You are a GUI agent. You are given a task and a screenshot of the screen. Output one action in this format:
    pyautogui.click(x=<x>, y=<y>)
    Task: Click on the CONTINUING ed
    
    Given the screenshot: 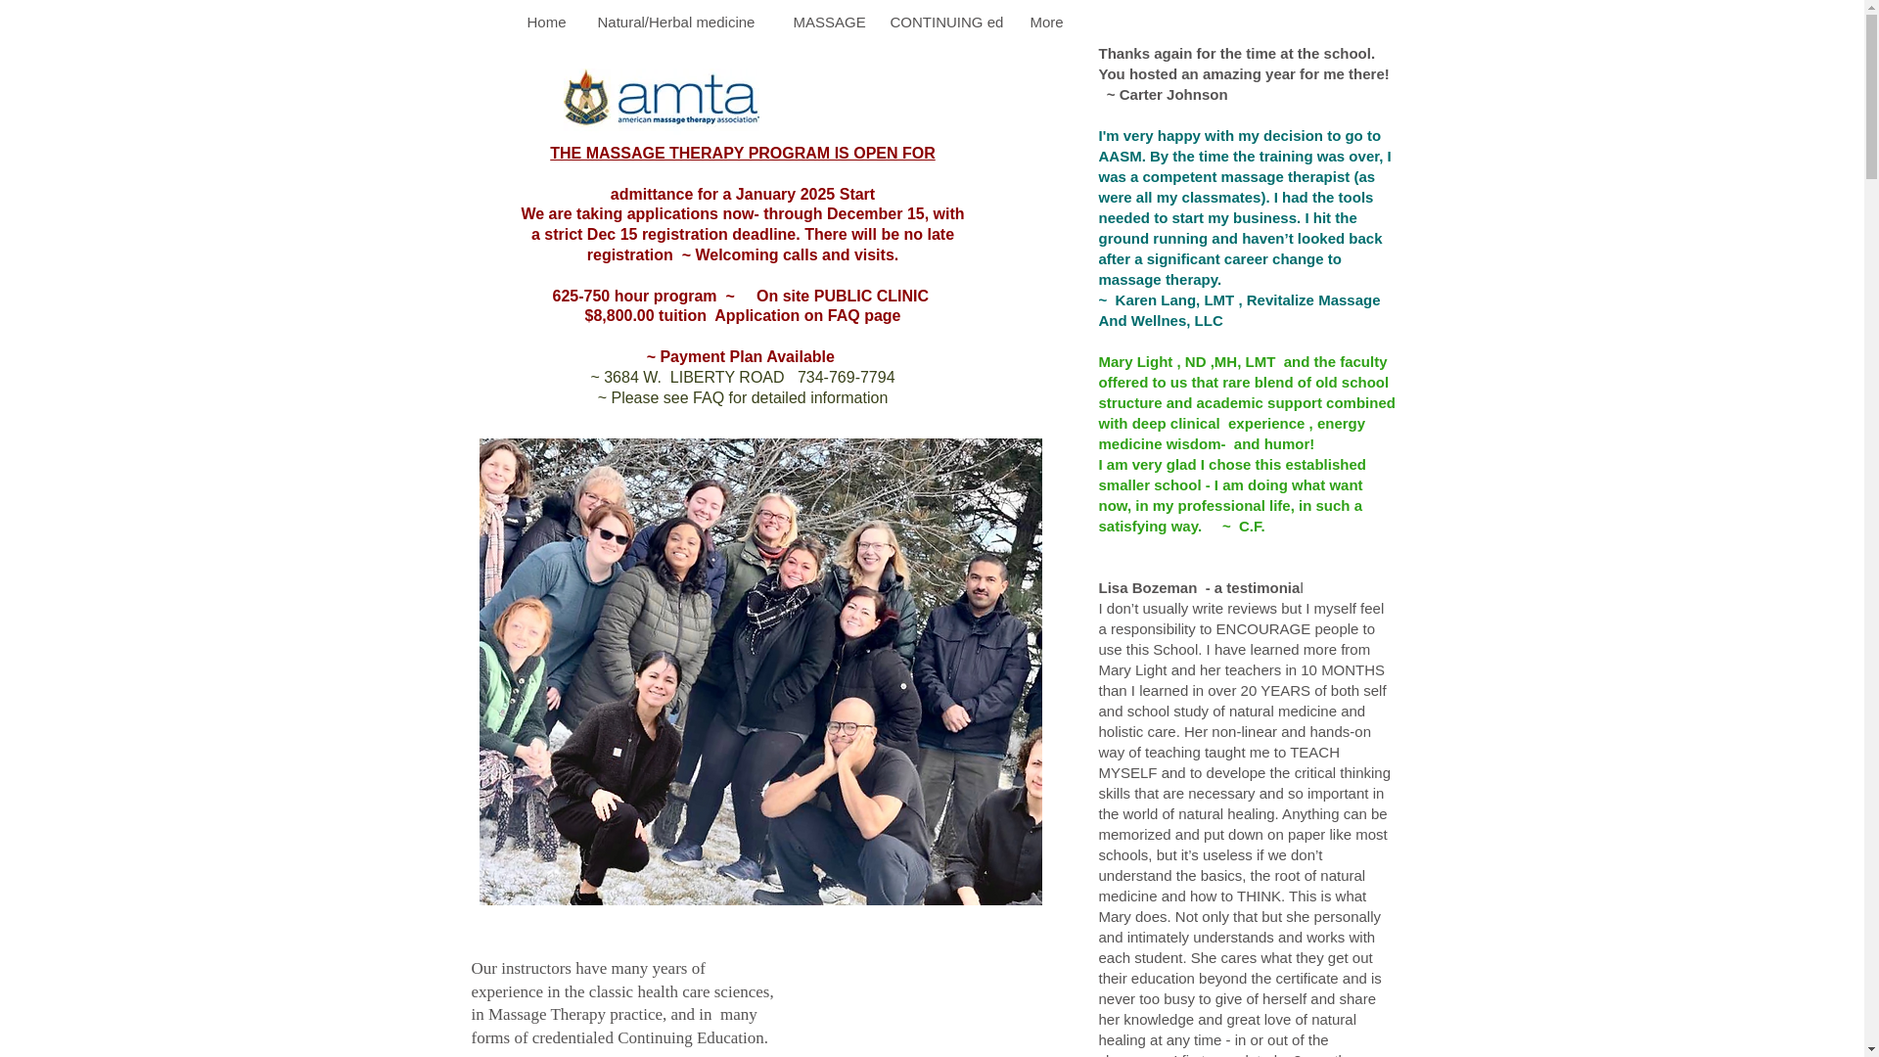 What is the action you would take?
    pyautogui.click(x=944, y=22)
    